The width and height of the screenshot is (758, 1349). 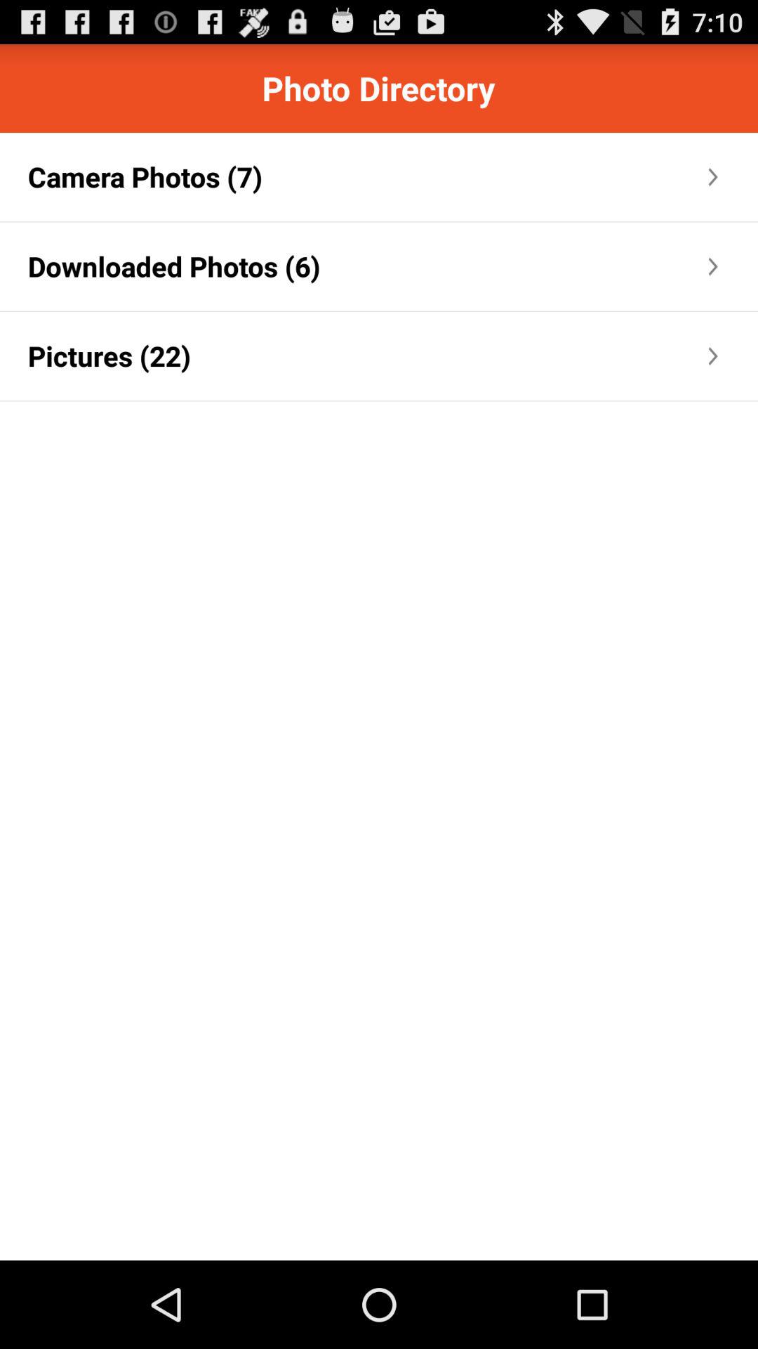 What do you see at coordinates (145, 177) in the screenshot?
I see `open the icon above downloaded photos (6) app` at bounding box center [145, 177].